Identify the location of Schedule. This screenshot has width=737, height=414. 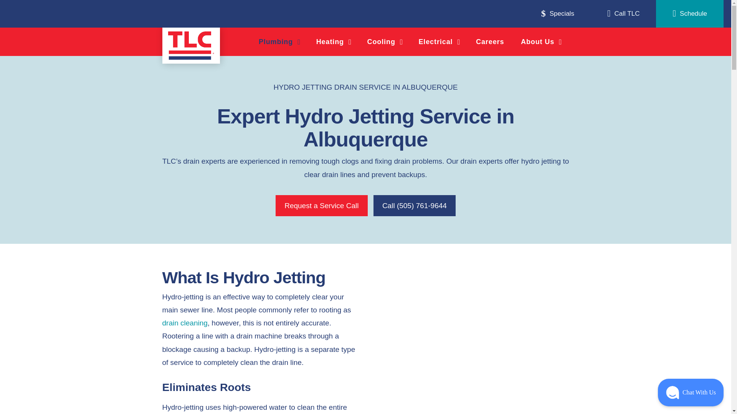
(689, 14).